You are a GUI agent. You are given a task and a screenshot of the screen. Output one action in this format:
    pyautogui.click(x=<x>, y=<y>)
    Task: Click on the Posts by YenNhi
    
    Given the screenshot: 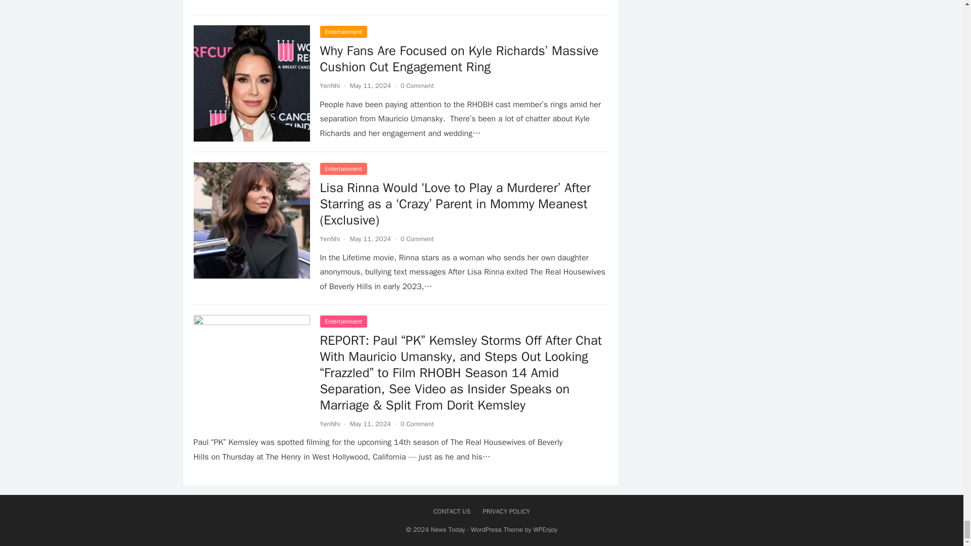 What is the action you would take?
    pyautogui.click(x=330, y=239)
    